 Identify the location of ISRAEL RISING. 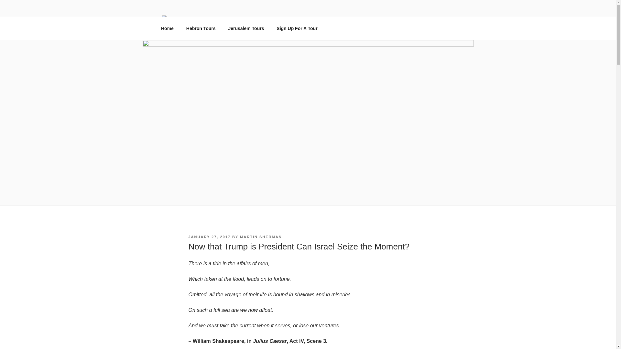
(210, 32).